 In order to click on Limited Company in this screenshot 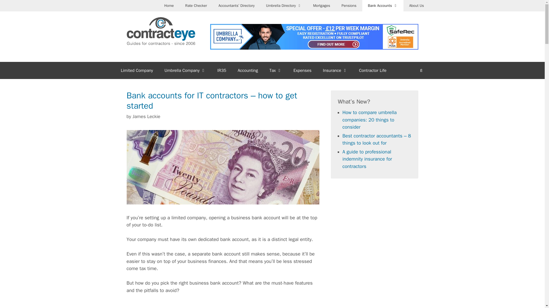, I will do `click(137, 70)`.